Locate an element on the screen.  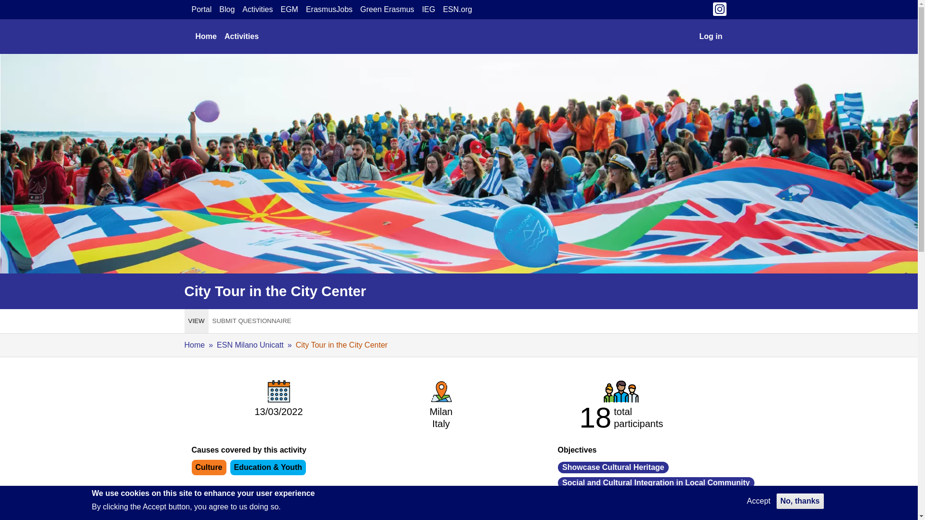
SUBMIT QUESTIONNAIRE is located at coordinates (251, 321).